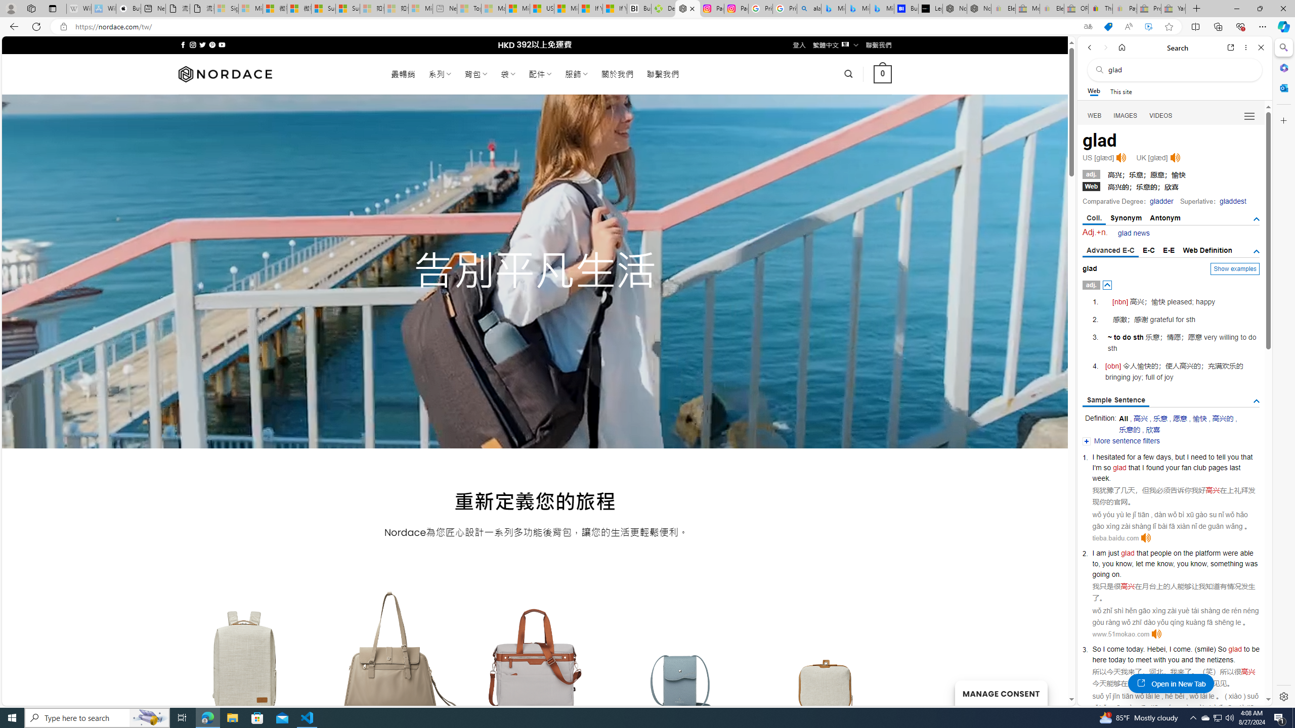 This screenshot has width=1295, height=728. What do you see at coordinates (1198, 564) in the screenshot?
I see `know` at bounding box center [1198, 564].